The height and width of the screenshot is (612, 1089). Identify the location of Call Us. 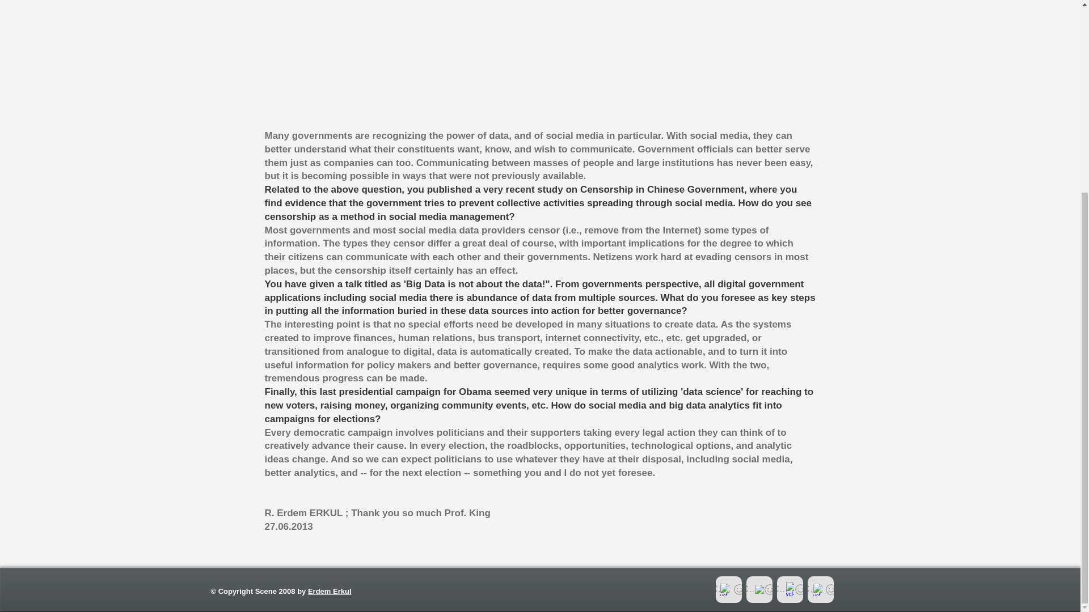
(728, 589).